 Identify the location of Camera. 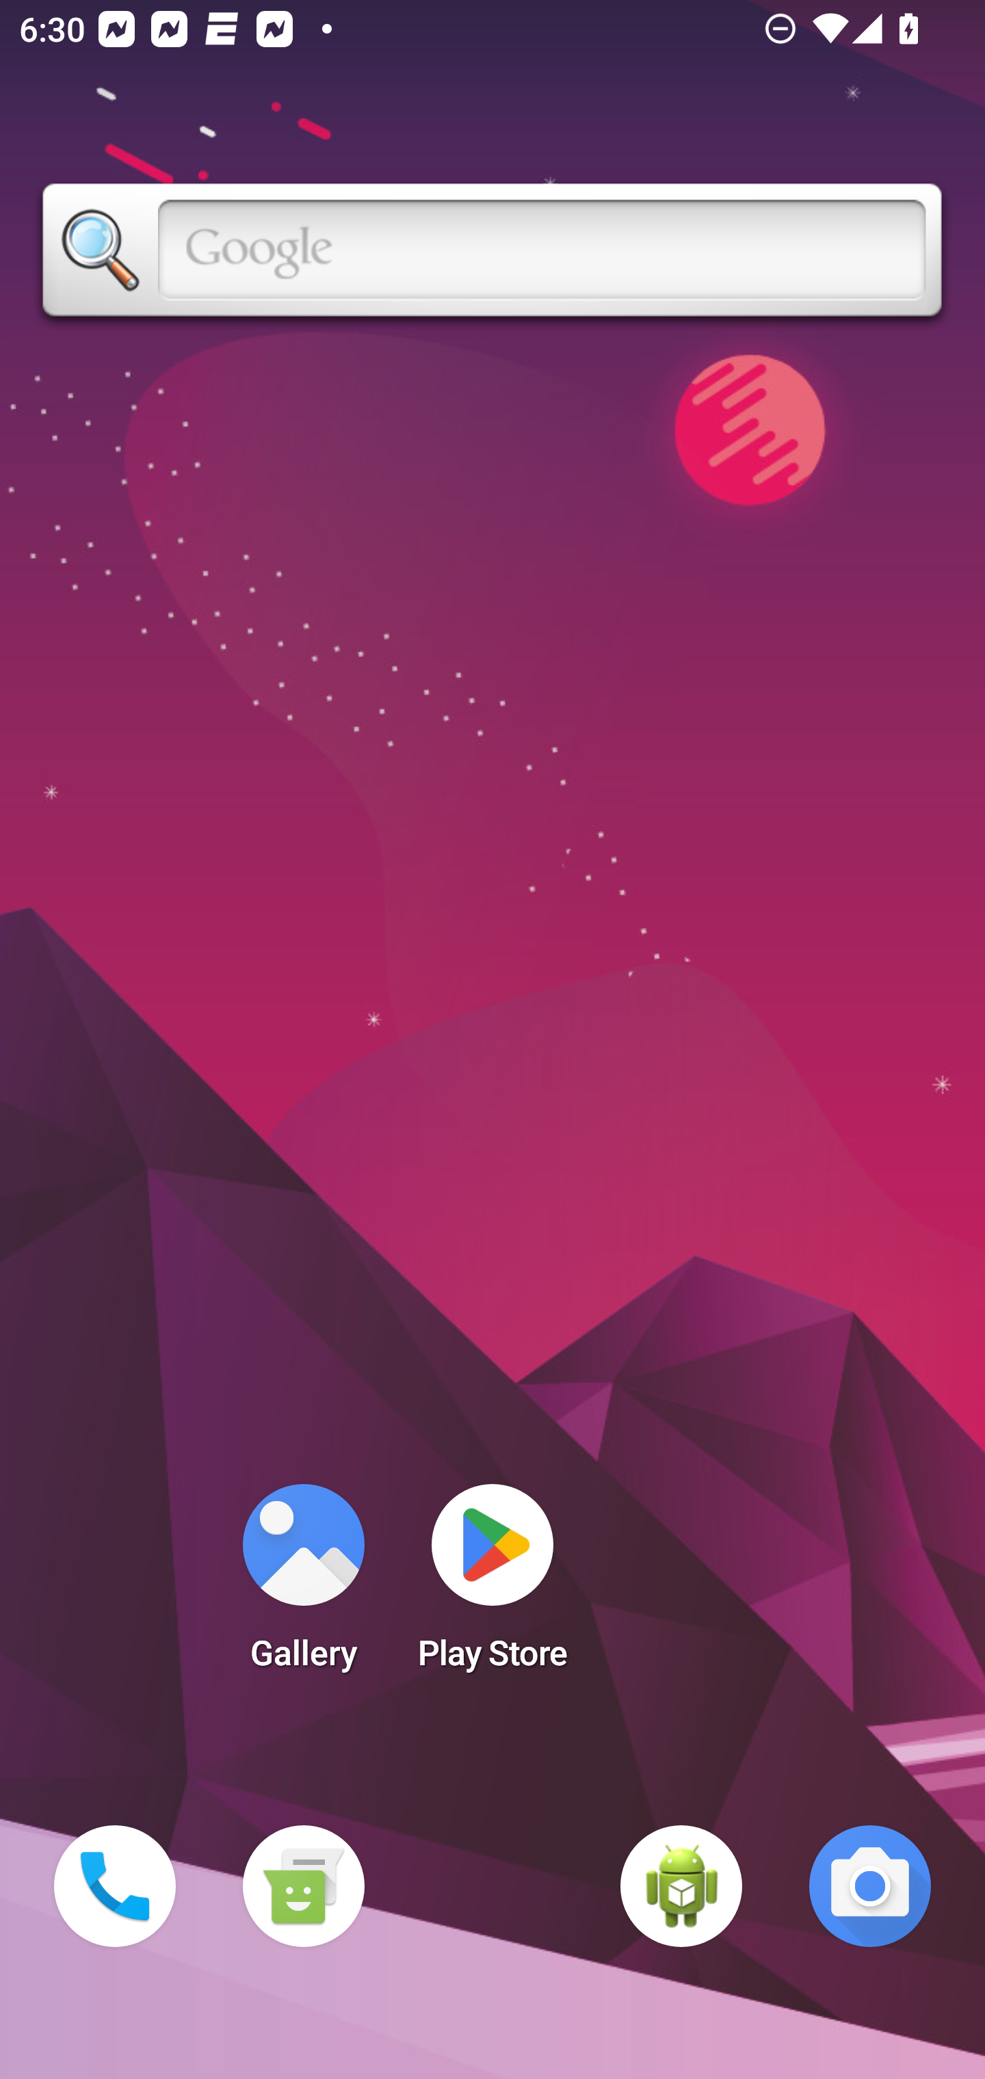
(870, 1886).